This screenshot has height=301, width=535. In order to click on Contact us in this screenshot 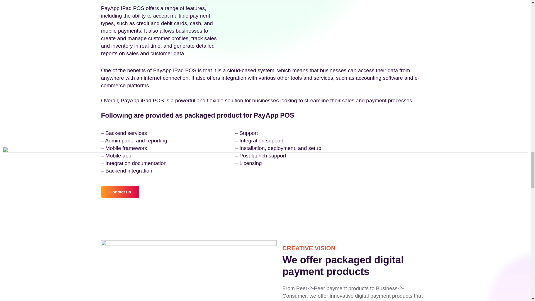, I will do `click(120, 192)`.